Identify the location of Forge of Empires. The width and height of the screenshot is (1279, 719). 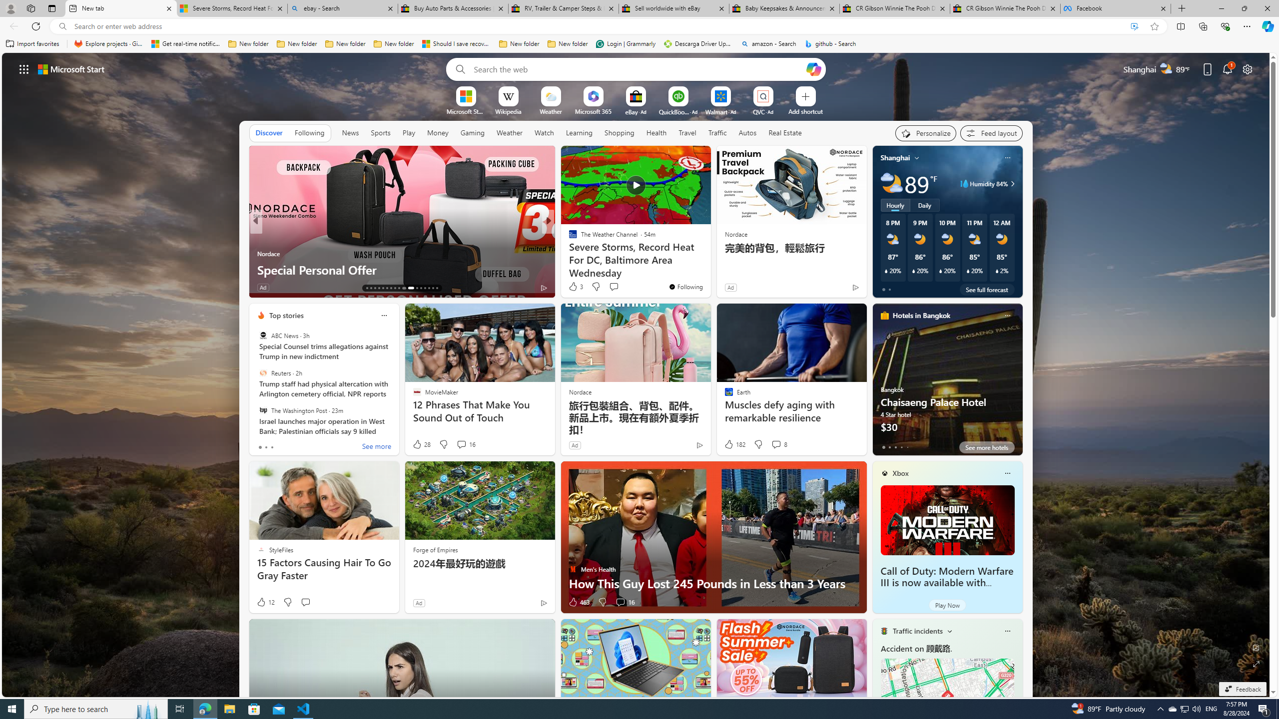
(435, 549).